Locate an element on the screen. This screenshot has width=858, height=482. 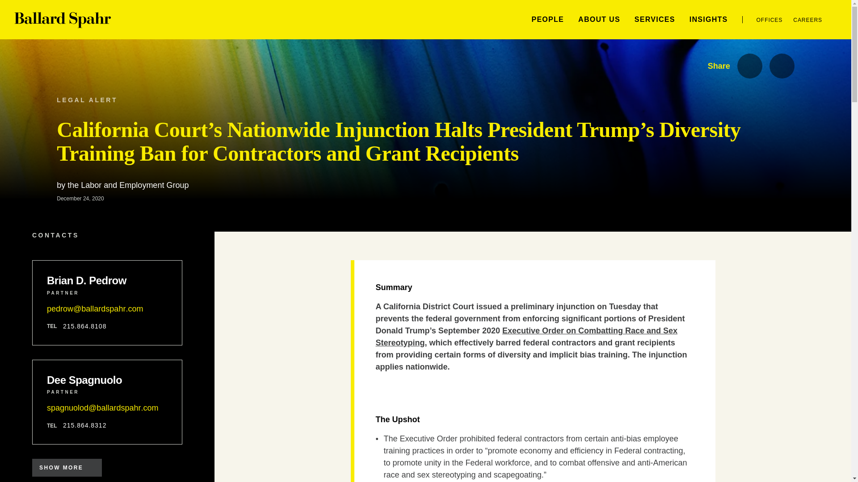
OFFICES is located at coordinates (770, 20).